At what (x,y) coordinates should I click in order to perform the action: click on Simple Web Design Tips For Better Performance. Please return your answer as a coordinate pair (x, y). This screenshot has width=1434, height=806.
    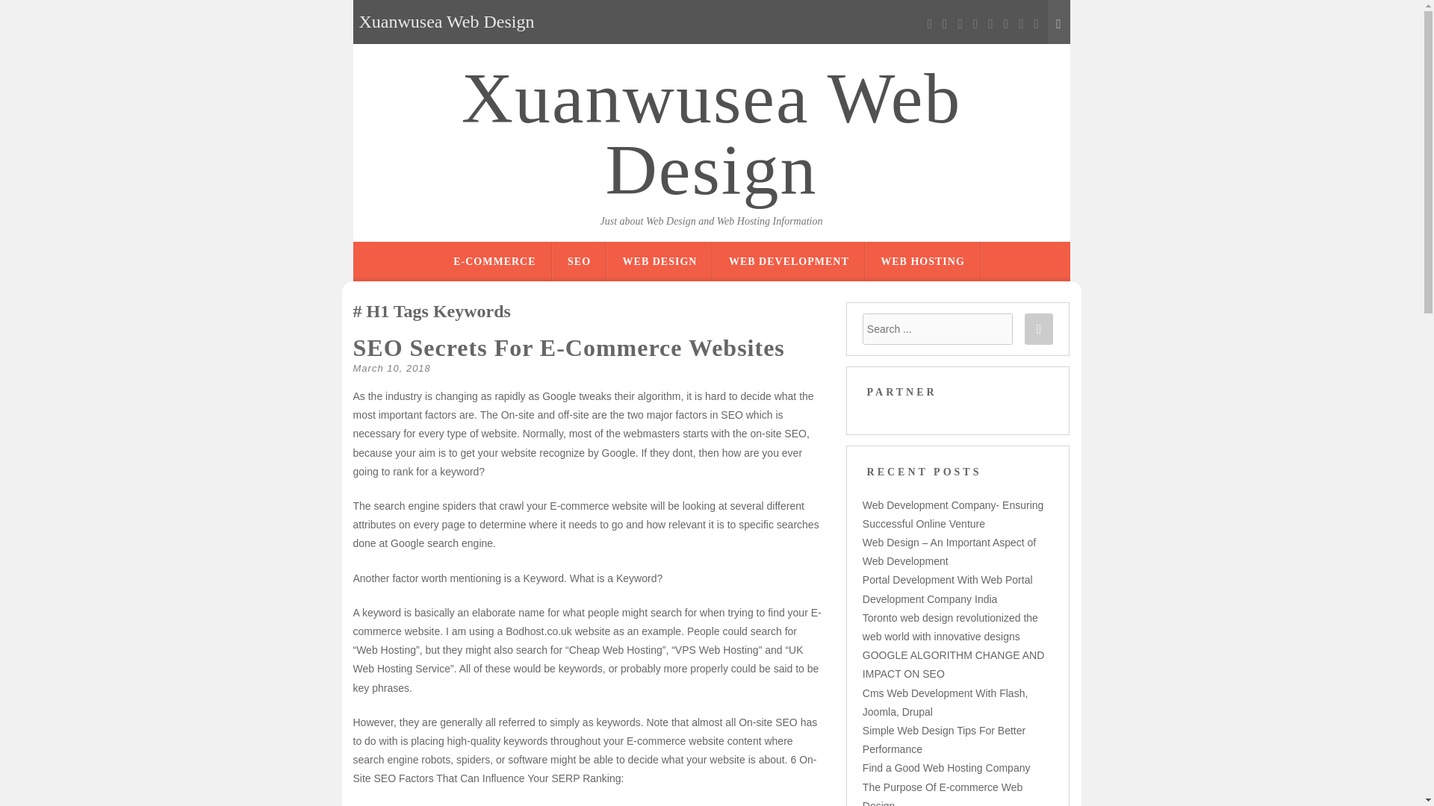
    Looking at the image, I should click on (944, 739).